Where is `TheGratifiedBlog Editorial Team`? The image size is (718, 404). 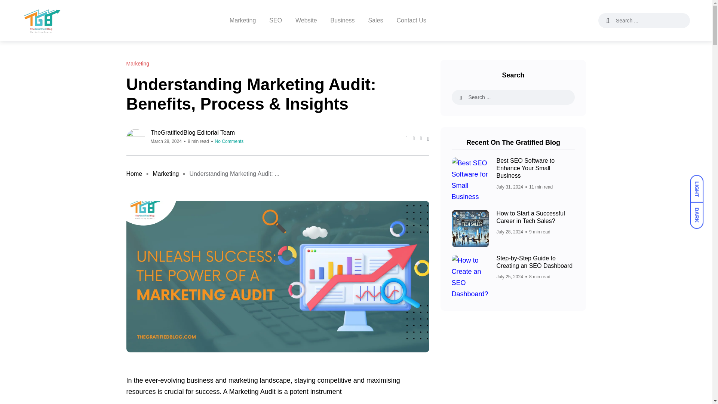 TheGratifiedBlog Editorial Team is located at coordinates (197, 132).